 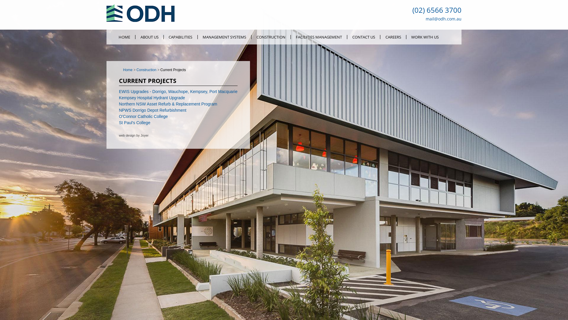 What do you see at coordinates (19, 0) in the screenshot?
I see `Skip to main content` at bounding box center [19, 0].